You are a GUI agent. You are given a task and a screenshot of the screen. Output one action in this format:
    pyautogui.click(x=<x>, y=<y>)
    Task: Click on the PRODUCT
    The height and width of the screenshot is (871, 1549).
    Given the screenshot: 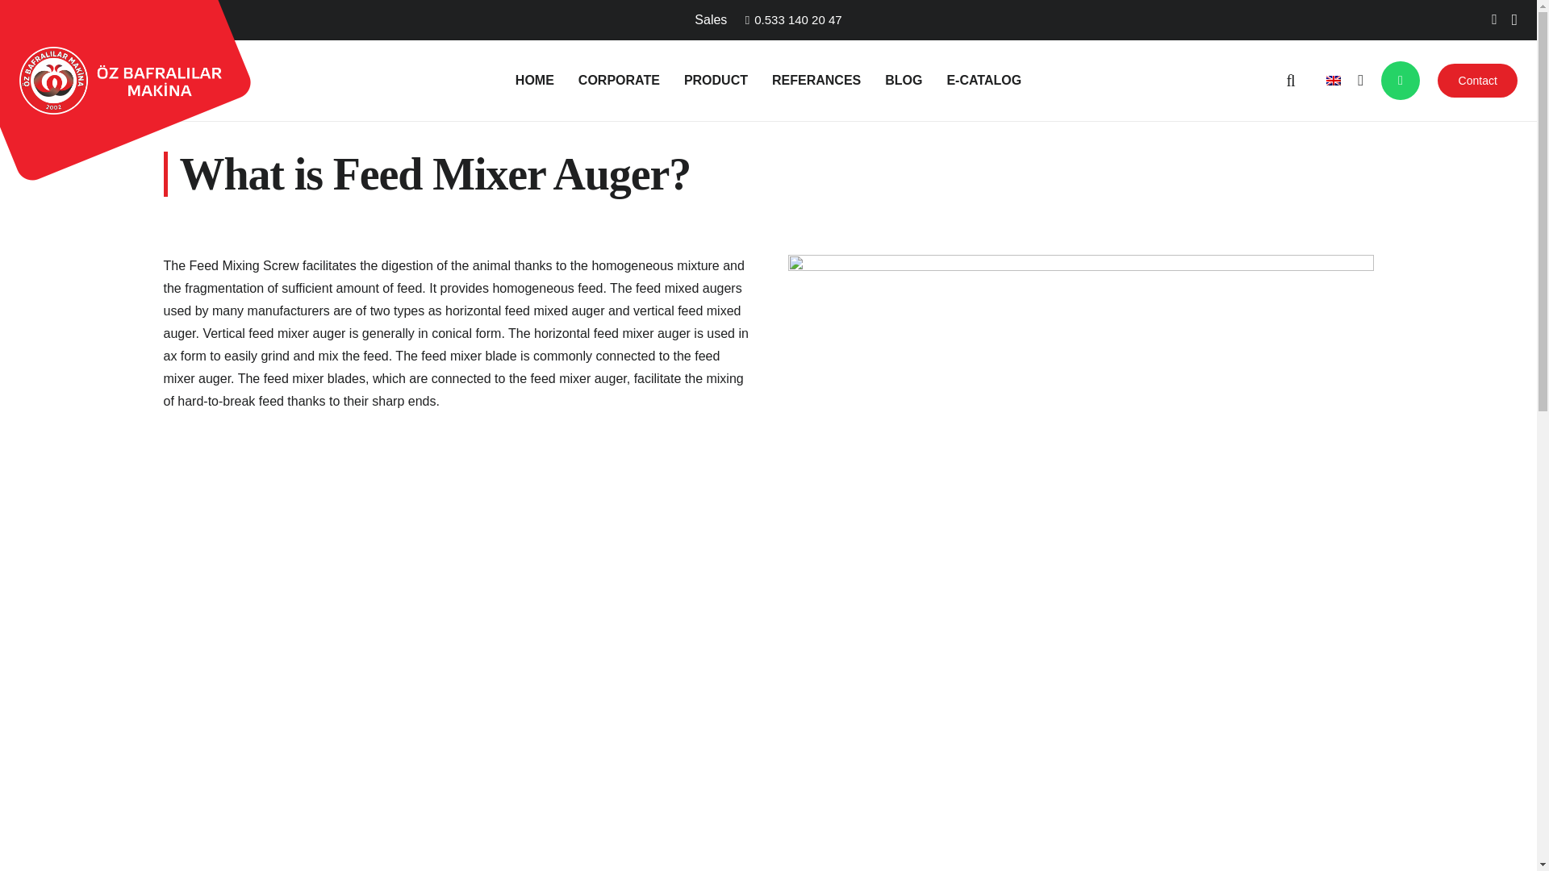 What is the action you would take?
    pyautogui.click(x=716, y=81)
    